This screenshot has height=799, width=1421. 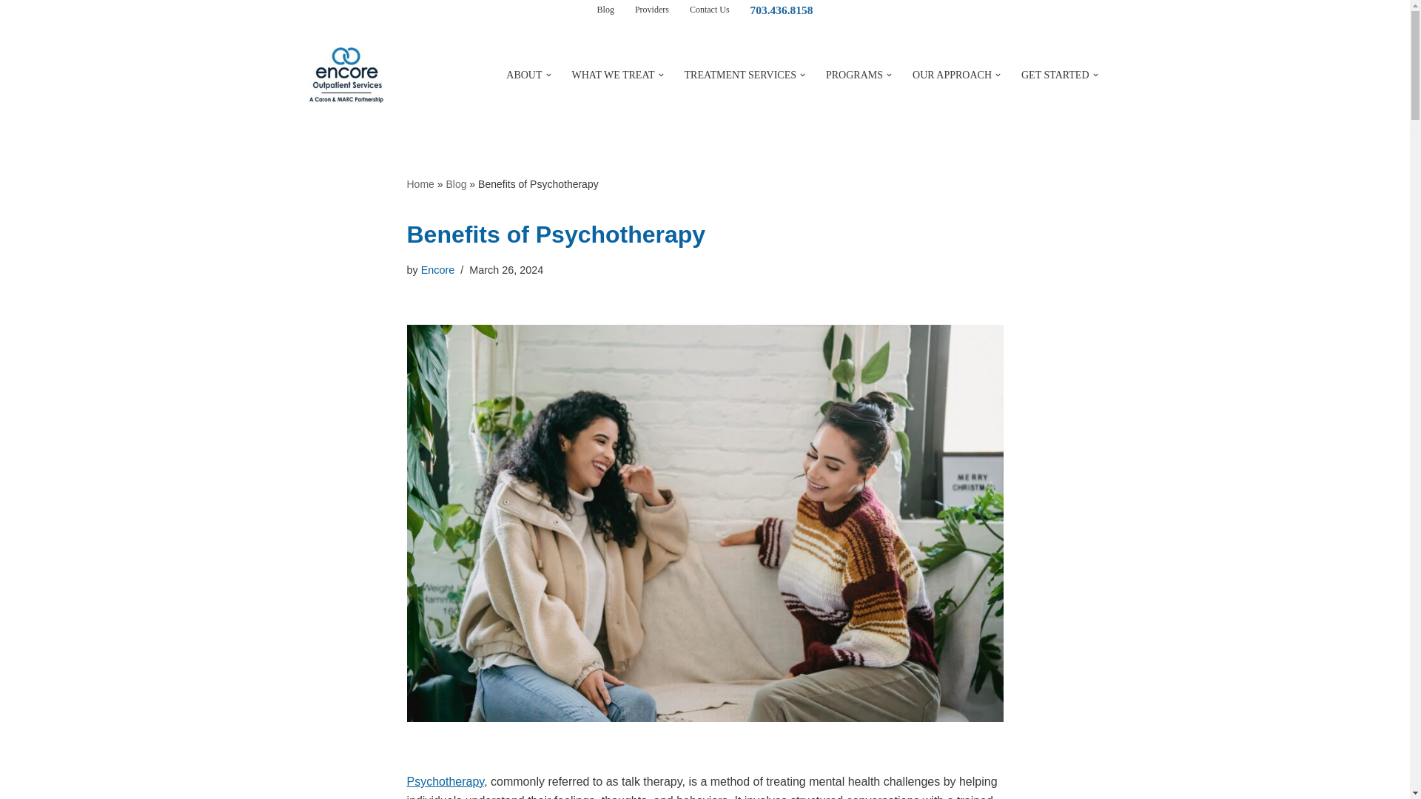 I want to click on 703.436.8158, so click(x=782, y=9).